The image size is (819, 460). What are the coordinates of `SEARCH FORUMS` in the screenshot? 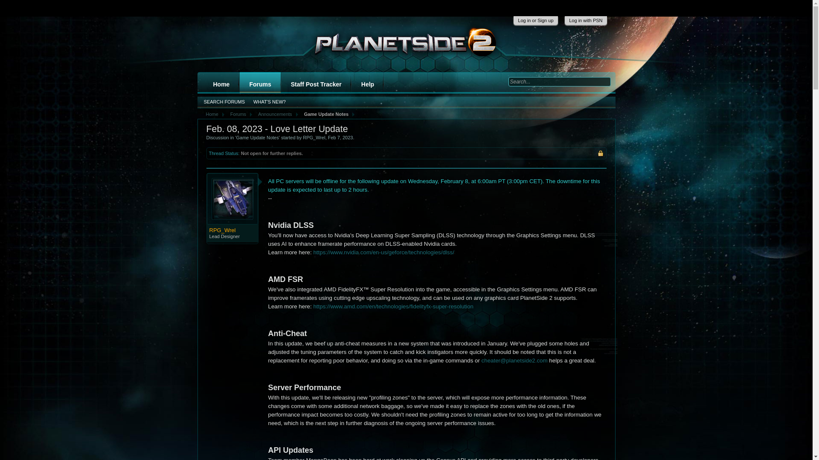 It's located at (224, 102).